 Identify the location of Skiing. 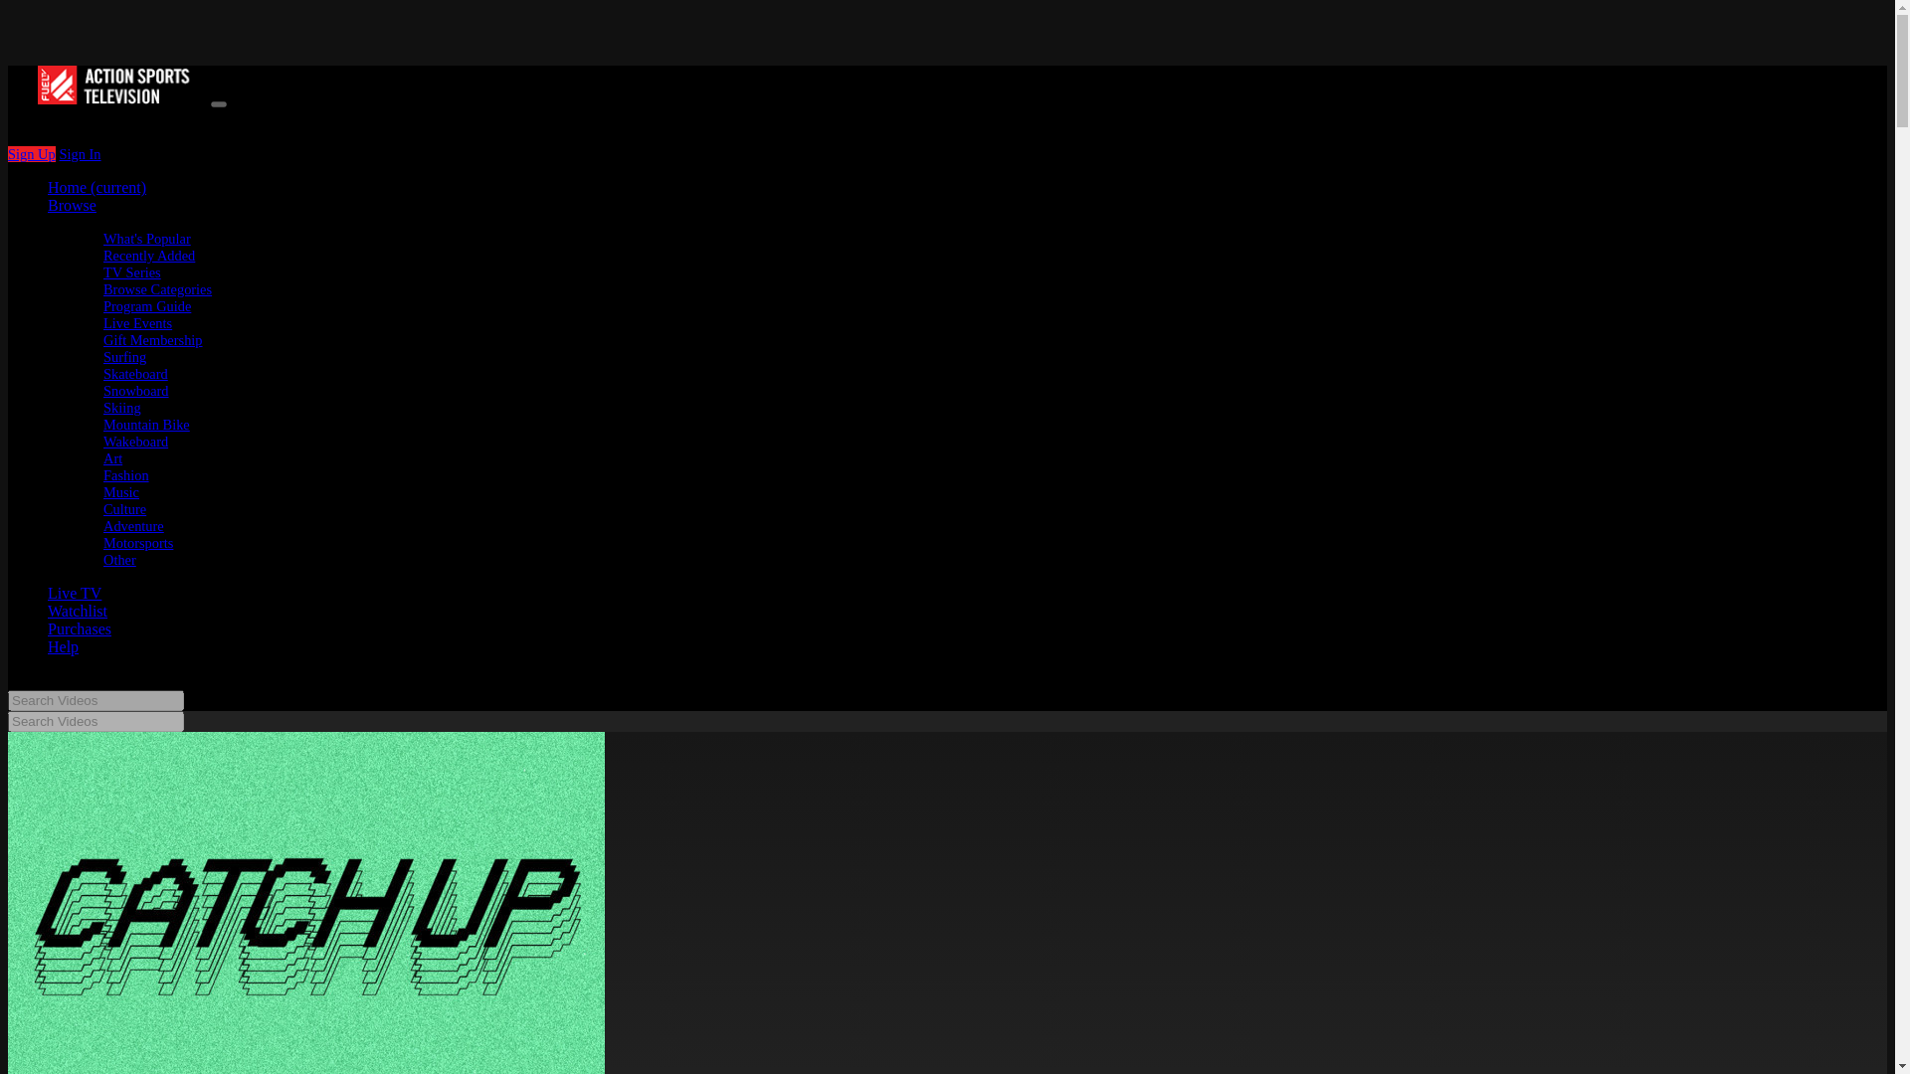
(121, 407).